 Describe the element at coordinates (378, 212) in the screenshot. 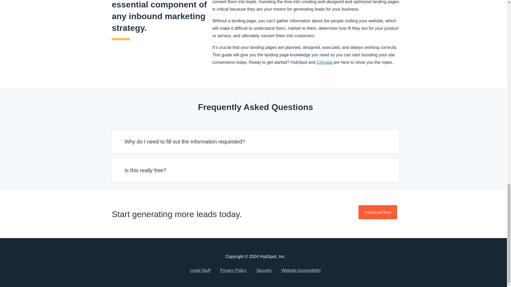

I see `Download Now` at that location.